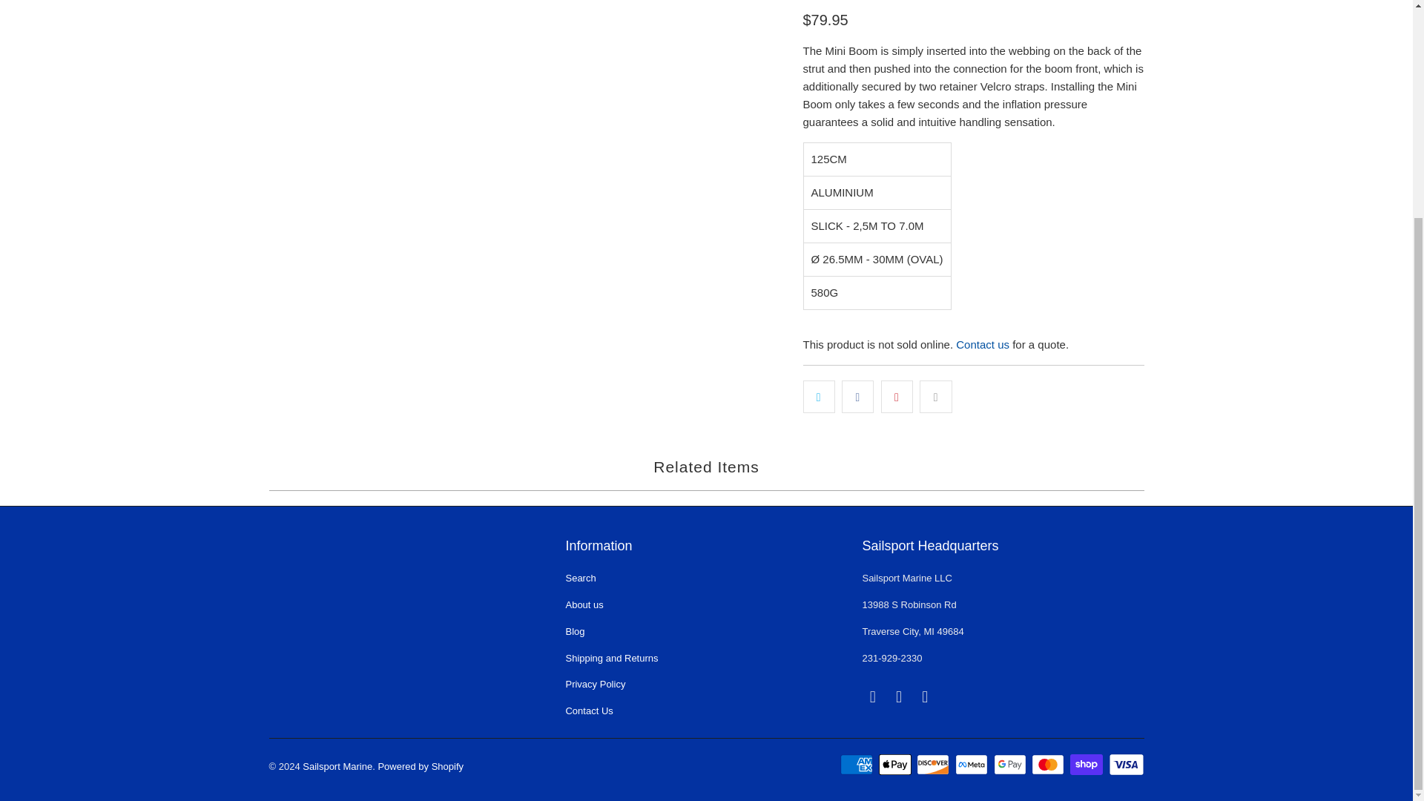 The width and height of the screenshot is (1424, 801). Describe the element at coordinates (819, 397) in the screenshot. I see `Share this on Twitter` at that location.